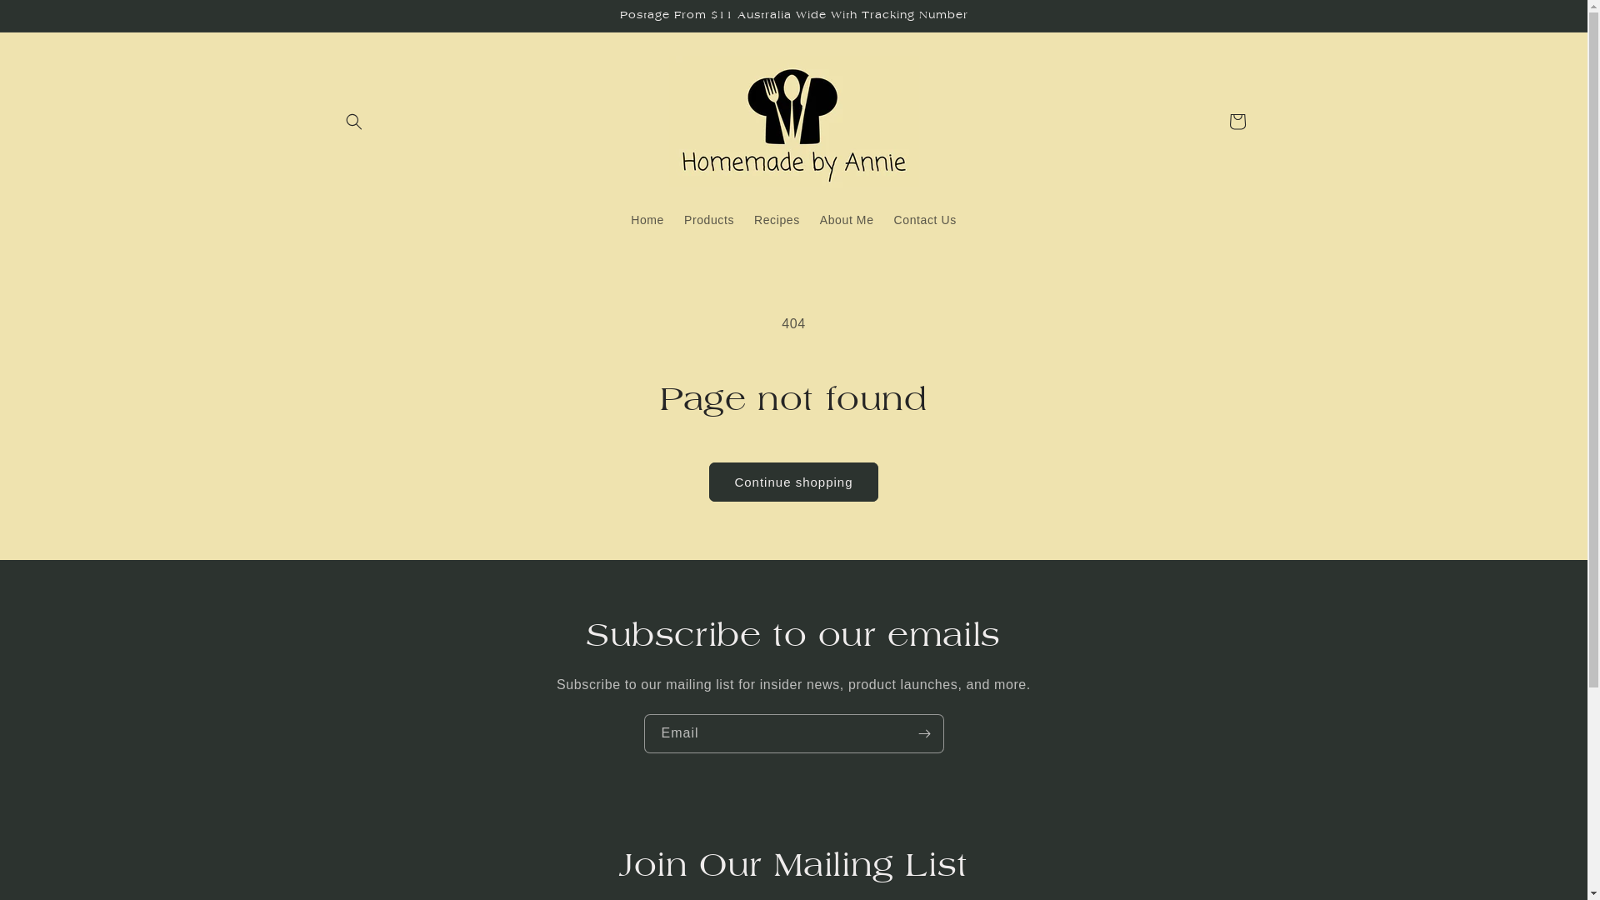 The image size is (1600, 900). I want to click on Products, so click(709, 219).